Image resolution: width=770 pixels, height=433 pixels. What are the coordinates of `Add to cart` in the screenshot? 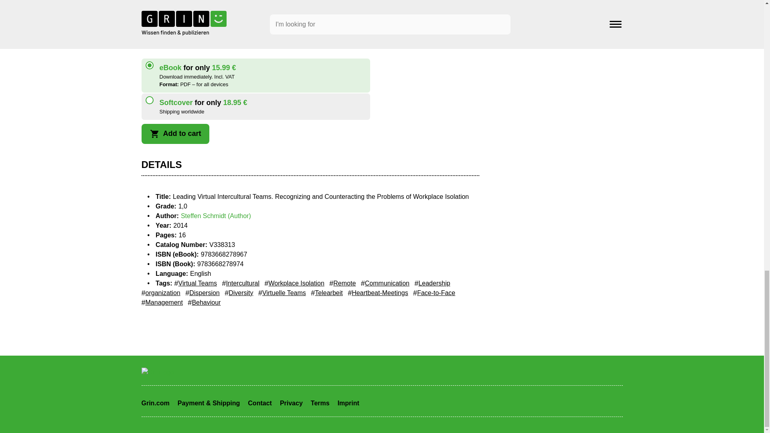 It's located at (175, 134).